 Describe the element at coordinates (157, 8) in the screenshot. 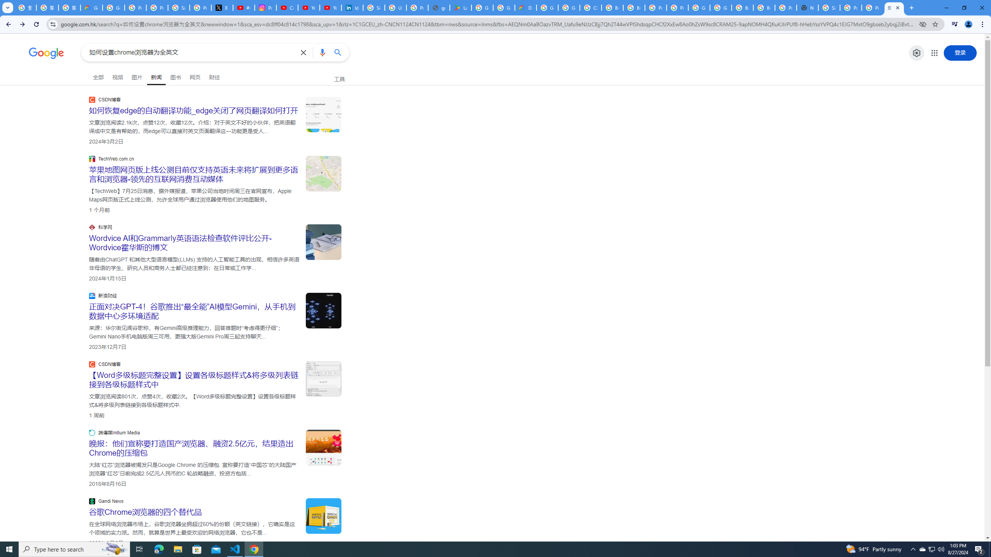

I see `Privacy Help Center - Policies Help` at that location.